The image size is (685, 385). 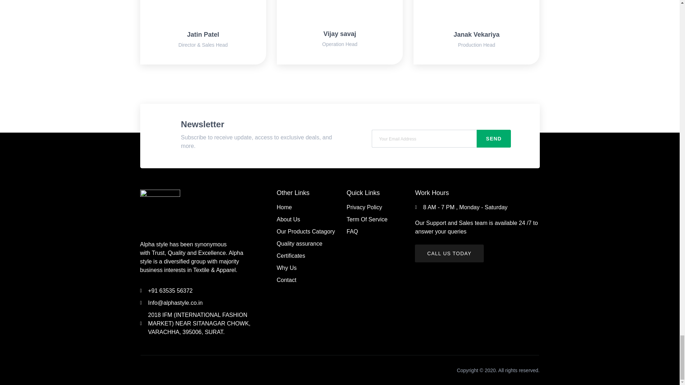 What do you see at coordinates (372, 219) in the screenshot?
I see `Term Of Service` at bounding box center [372, 219].